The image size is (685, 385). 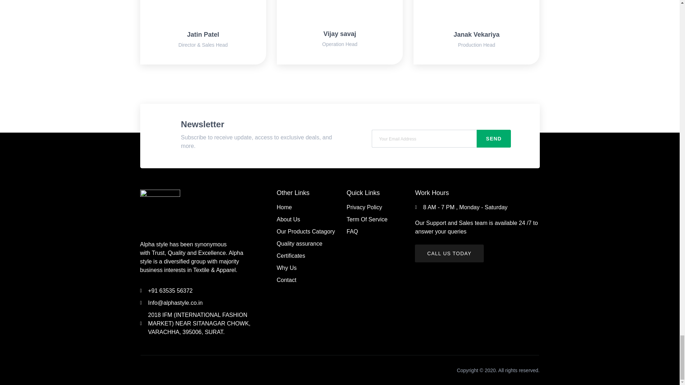 What do you see at coordinates (372, 219) in the screenshot?
I see `Term Of Service` at bounding box center [372, 219].